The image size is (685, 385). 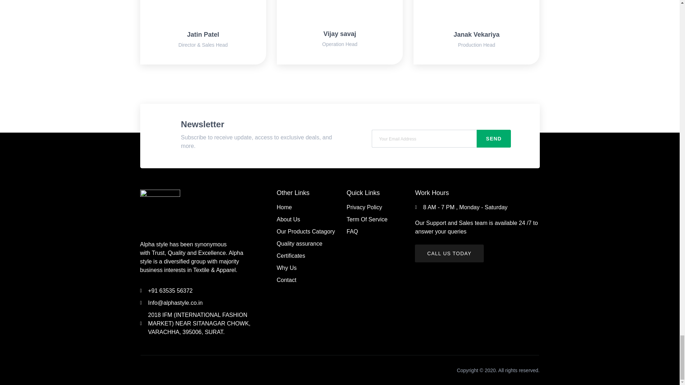 What do you see at coordinates (372, 219) in the screenshot?
I see `Term Of Service` at bounding box center [372, 219].